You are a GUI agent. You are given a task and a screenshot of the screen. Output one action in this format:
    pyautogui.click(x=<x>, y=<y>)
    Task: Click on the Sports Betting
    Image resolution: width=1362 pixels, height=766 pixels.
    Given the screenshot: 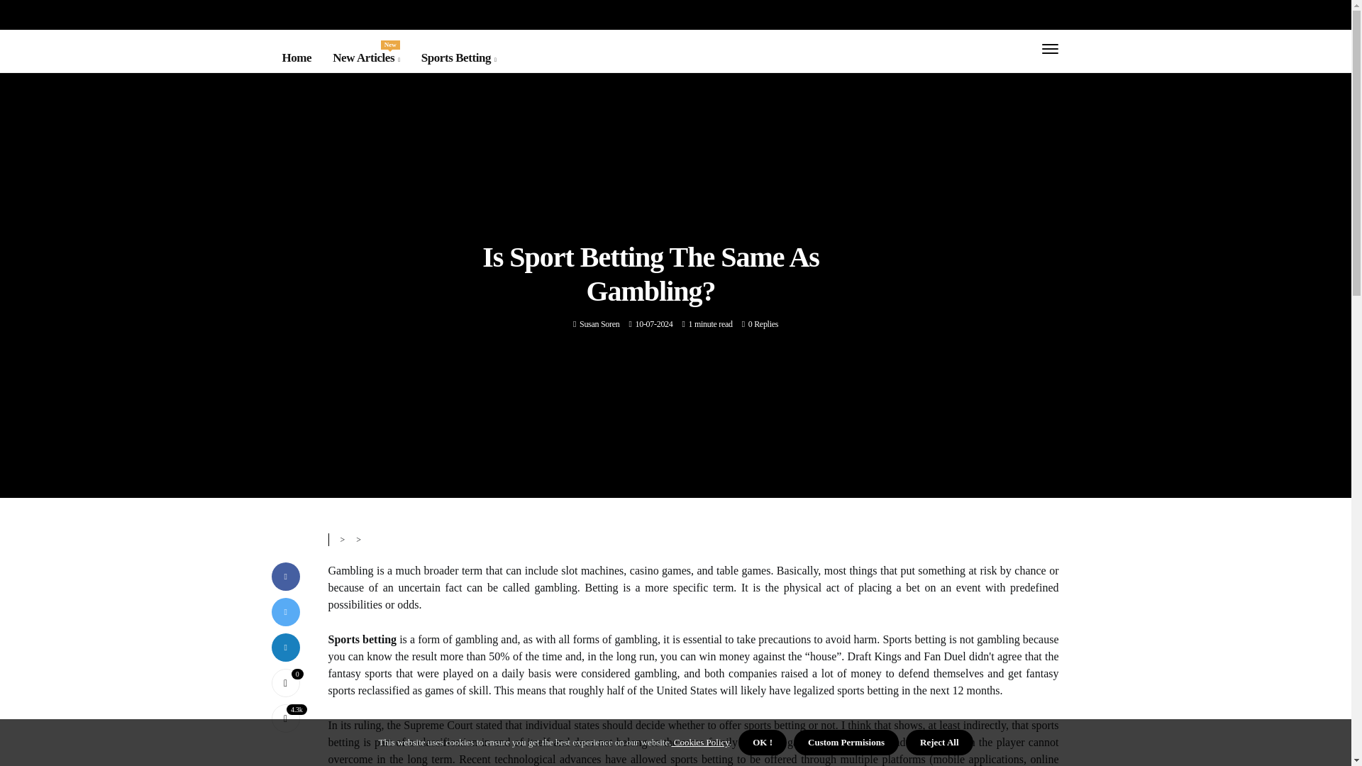 What is the action you would take?
    pyautogui.click(x=458, y=58)
    